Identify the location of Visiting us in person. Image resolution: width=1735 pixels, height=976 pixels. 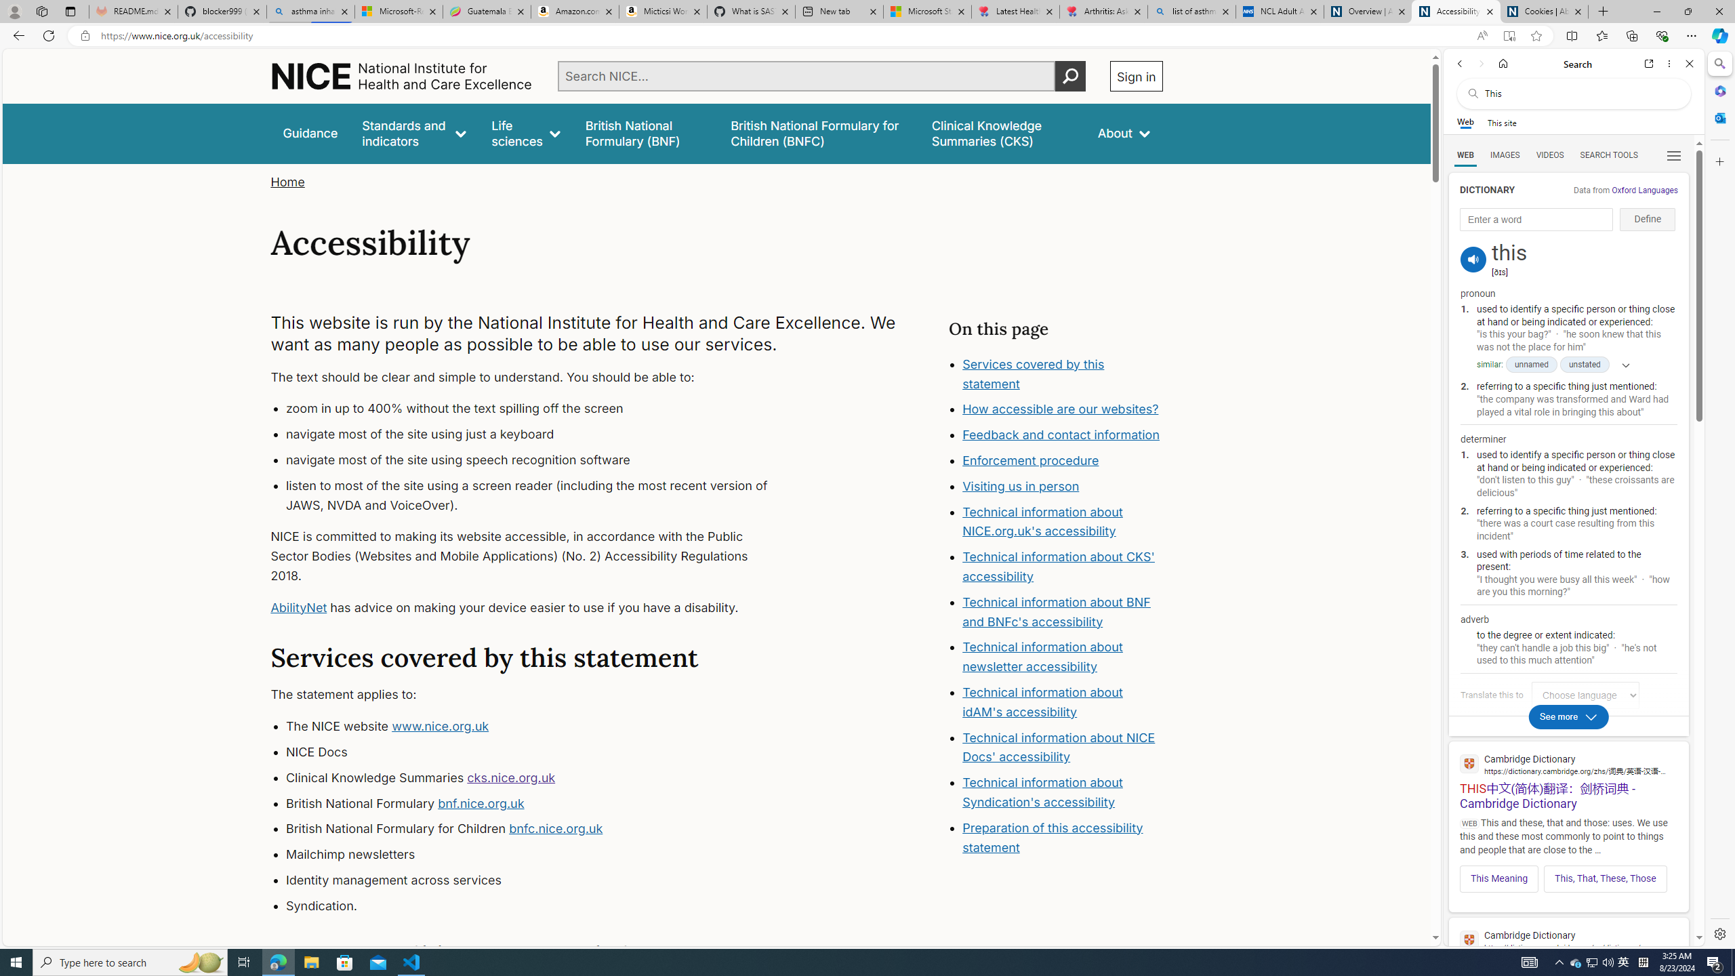
(1063, 486).